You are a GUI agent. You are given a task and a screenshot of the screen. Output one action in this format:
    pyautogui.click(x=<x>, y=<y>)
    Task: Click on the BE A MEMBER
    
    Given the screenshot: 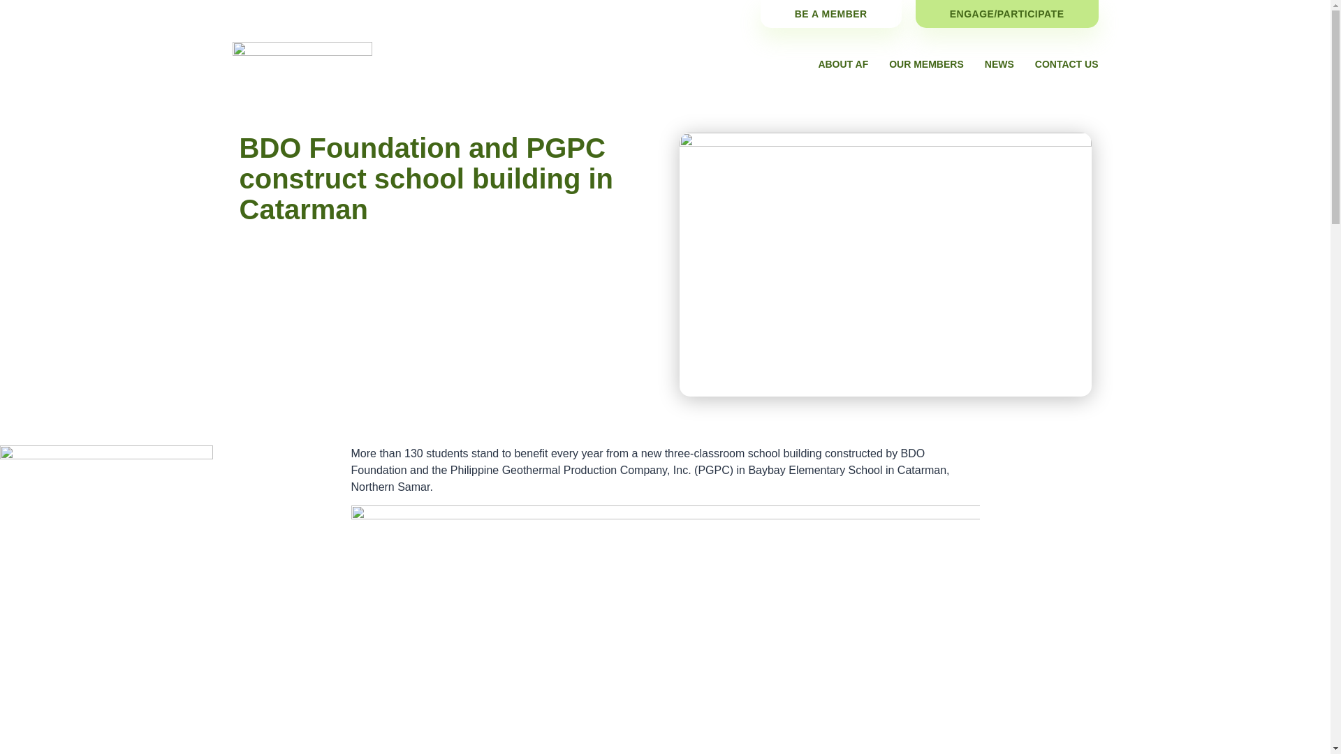 What is the action you would take?
    pyautogui.click(x=830, y=14)
    